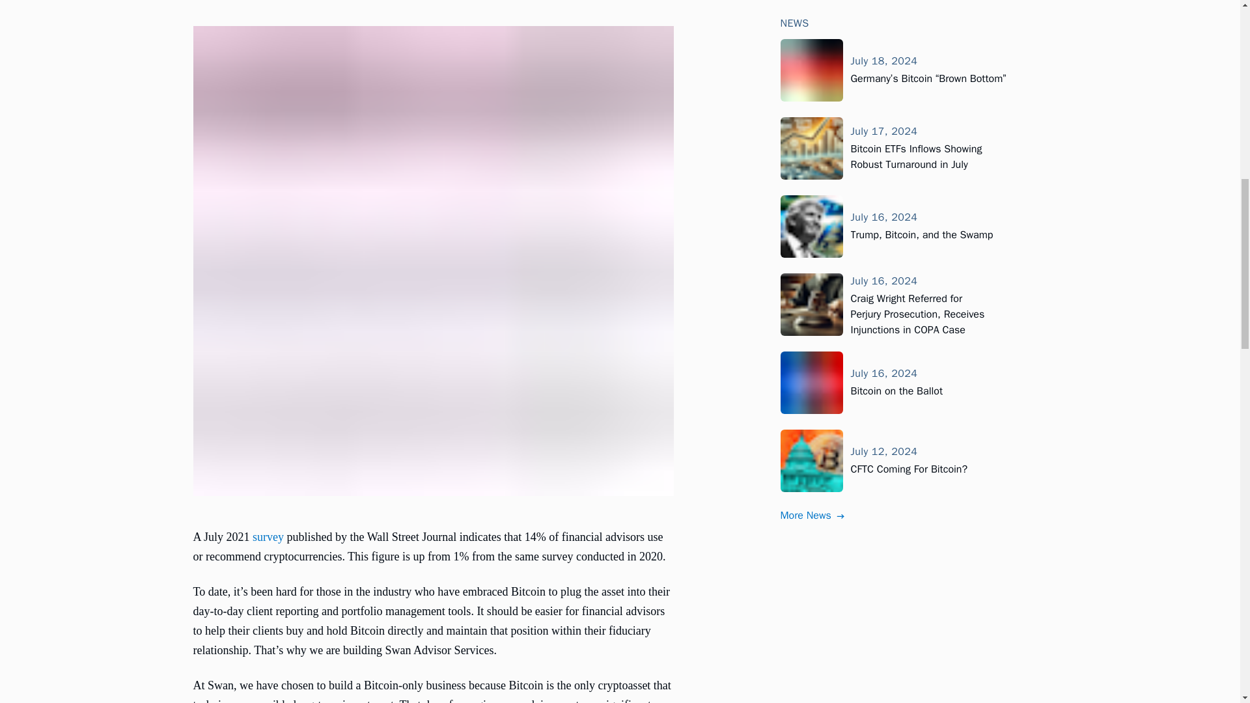  What do you see at coordinates (909, 276) in the screenshot?
I see `CFTC Coming For Bitcoin?` at bounding box center [909, 276].